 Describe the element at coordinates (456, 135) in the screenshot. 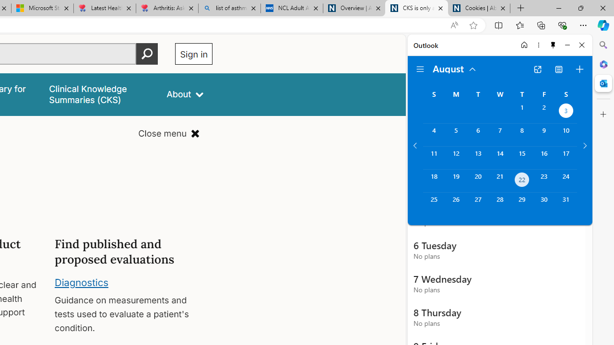

I see `Monday, August 5, 2024. ` at that location.